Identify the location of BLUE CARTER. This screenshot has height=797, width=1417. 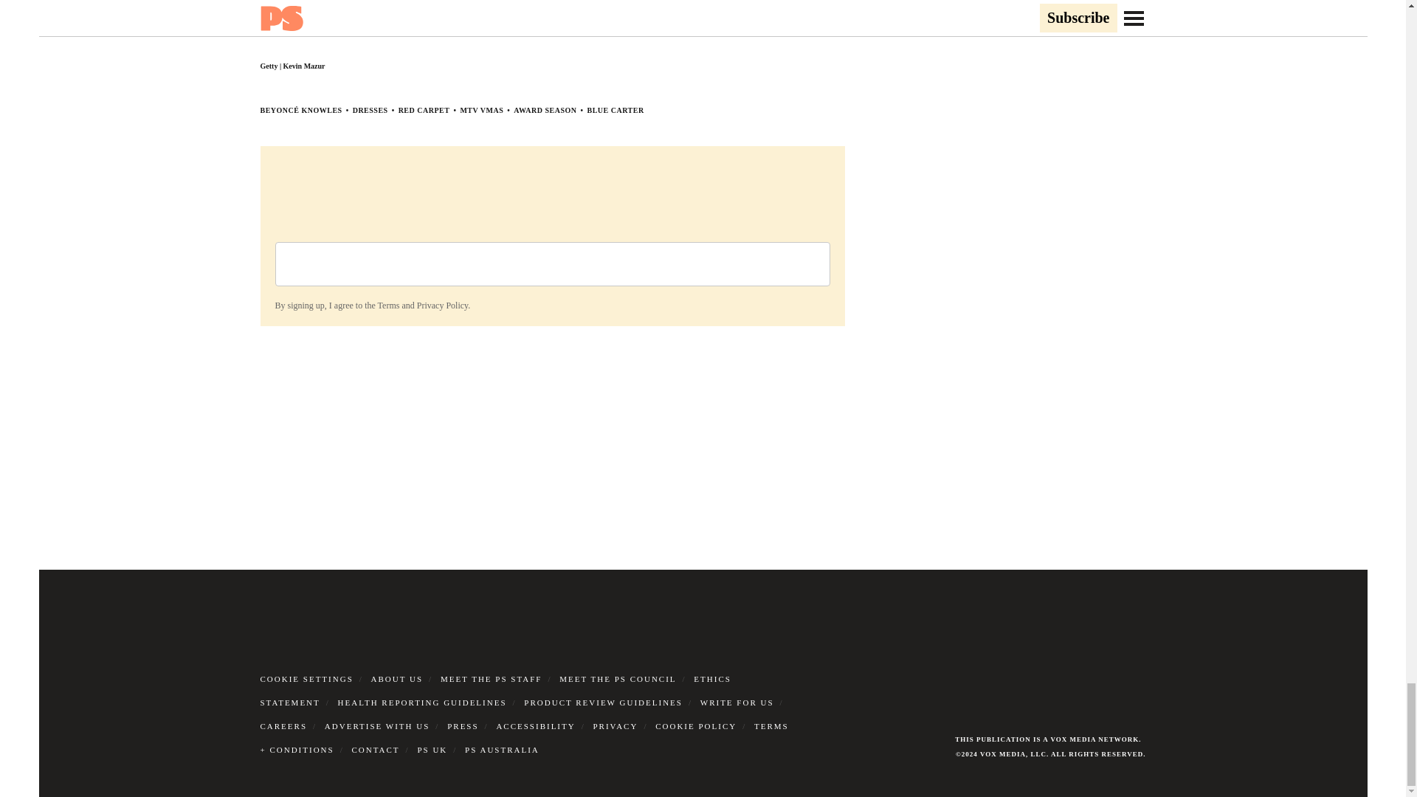
(616, 110).